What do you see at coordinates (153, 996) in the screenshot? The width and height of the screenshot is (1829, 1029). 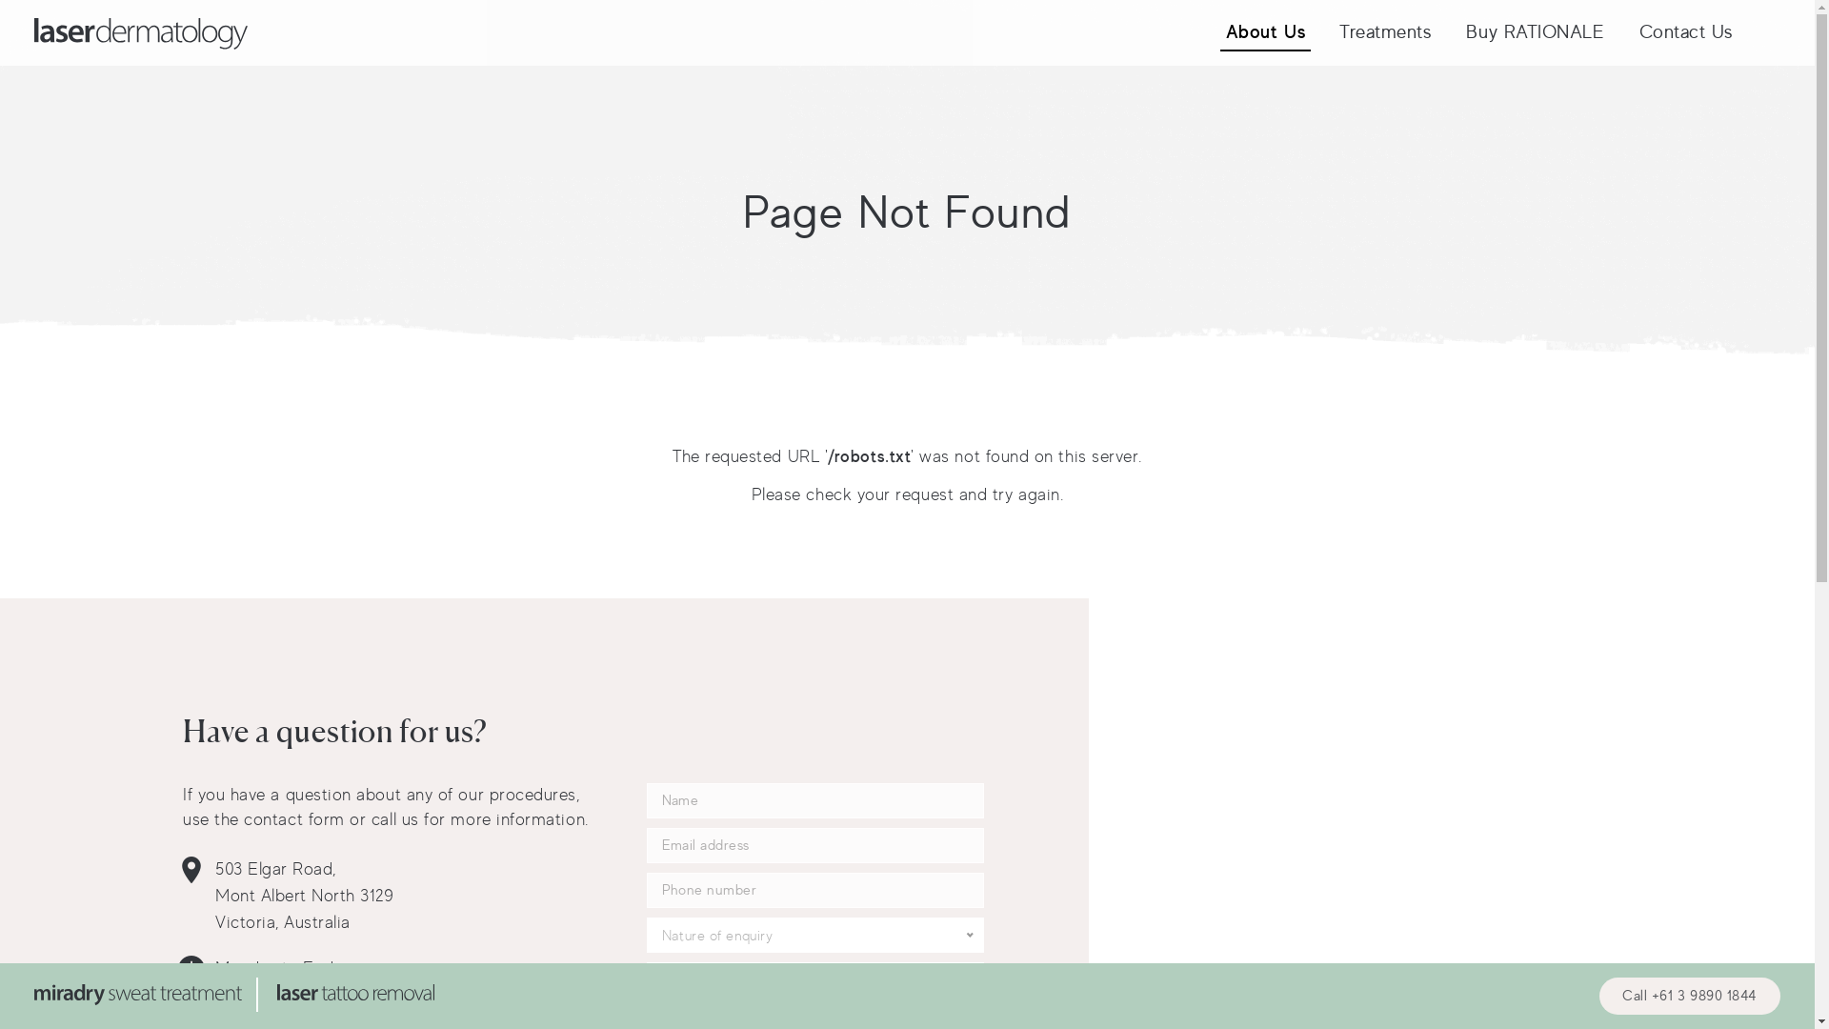 I see `miraDry Laser Dermatology` at bounding box center [153, 996].